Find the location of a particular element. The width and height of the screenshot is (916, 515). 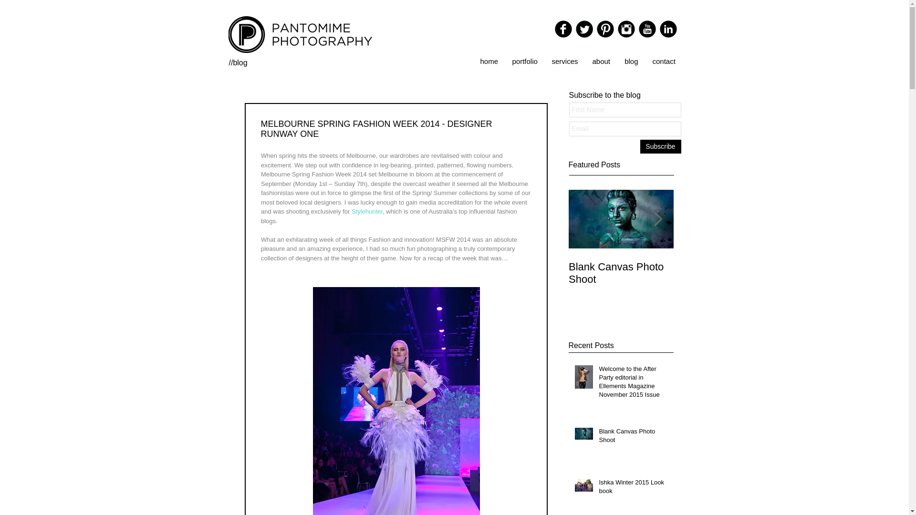

home is located at coordinates (489, 61).